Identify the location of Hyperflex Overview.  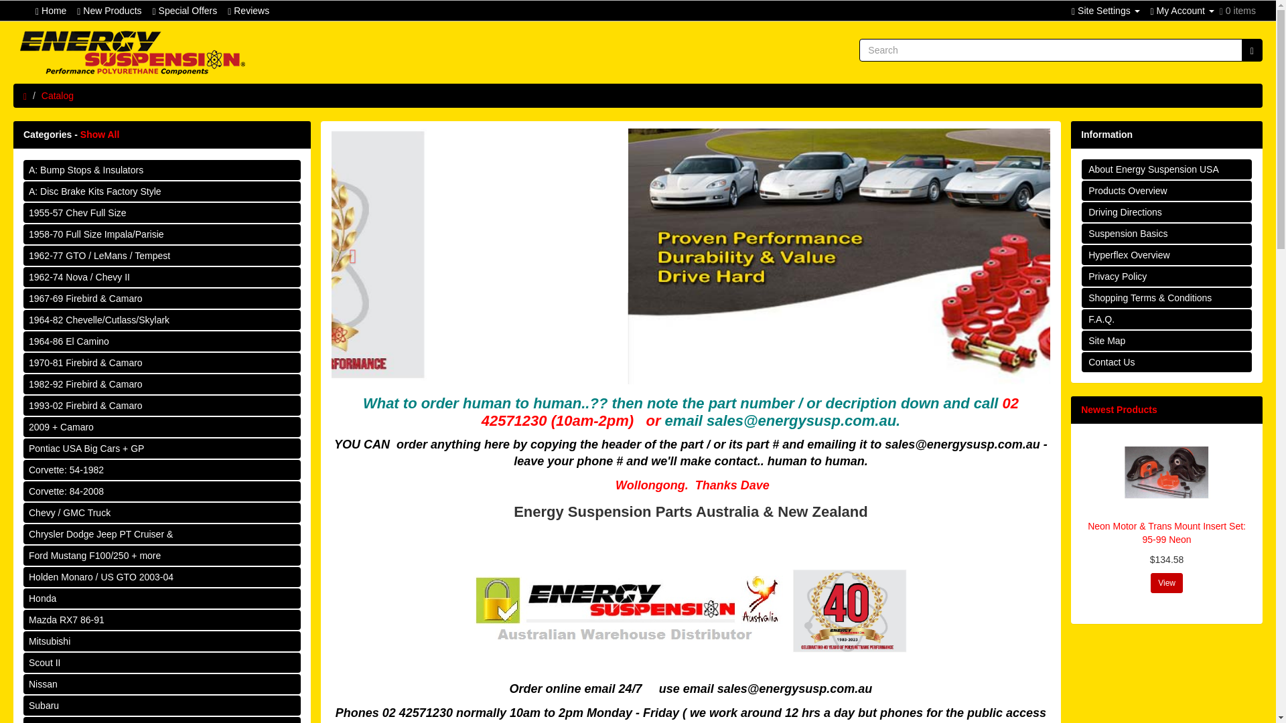
(1167, 255).